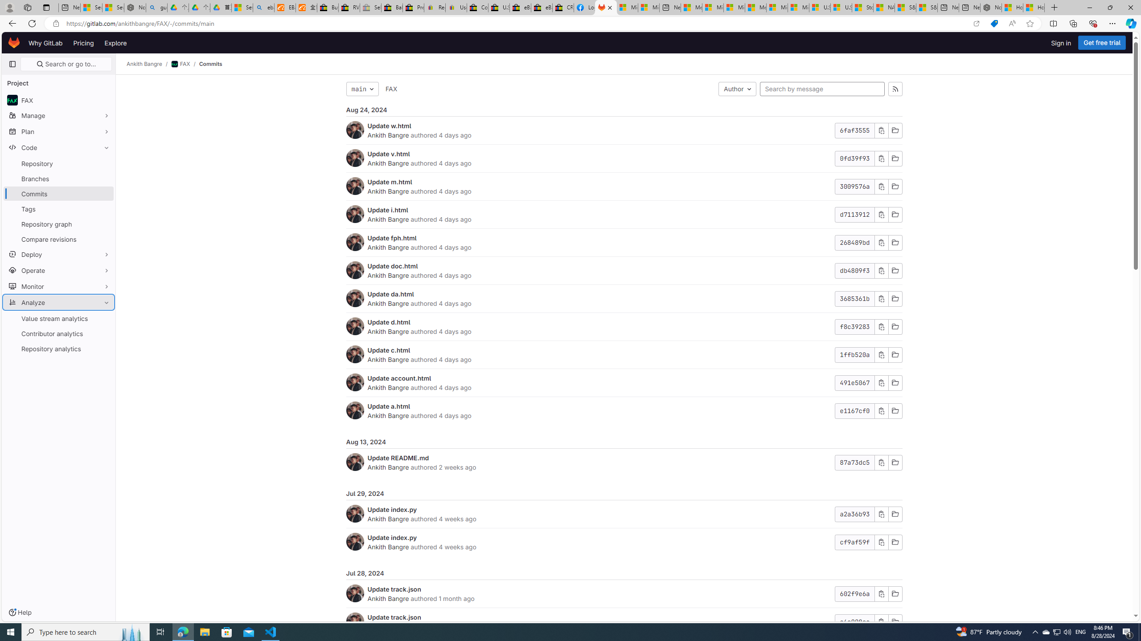 This screenshot has height=641, width=1141. What do you see at coordinates (499, 8) in the screenshot?
I see `U.S. State Privacy Disclosures - eBay Inc.` at bounding box center [499, 8].